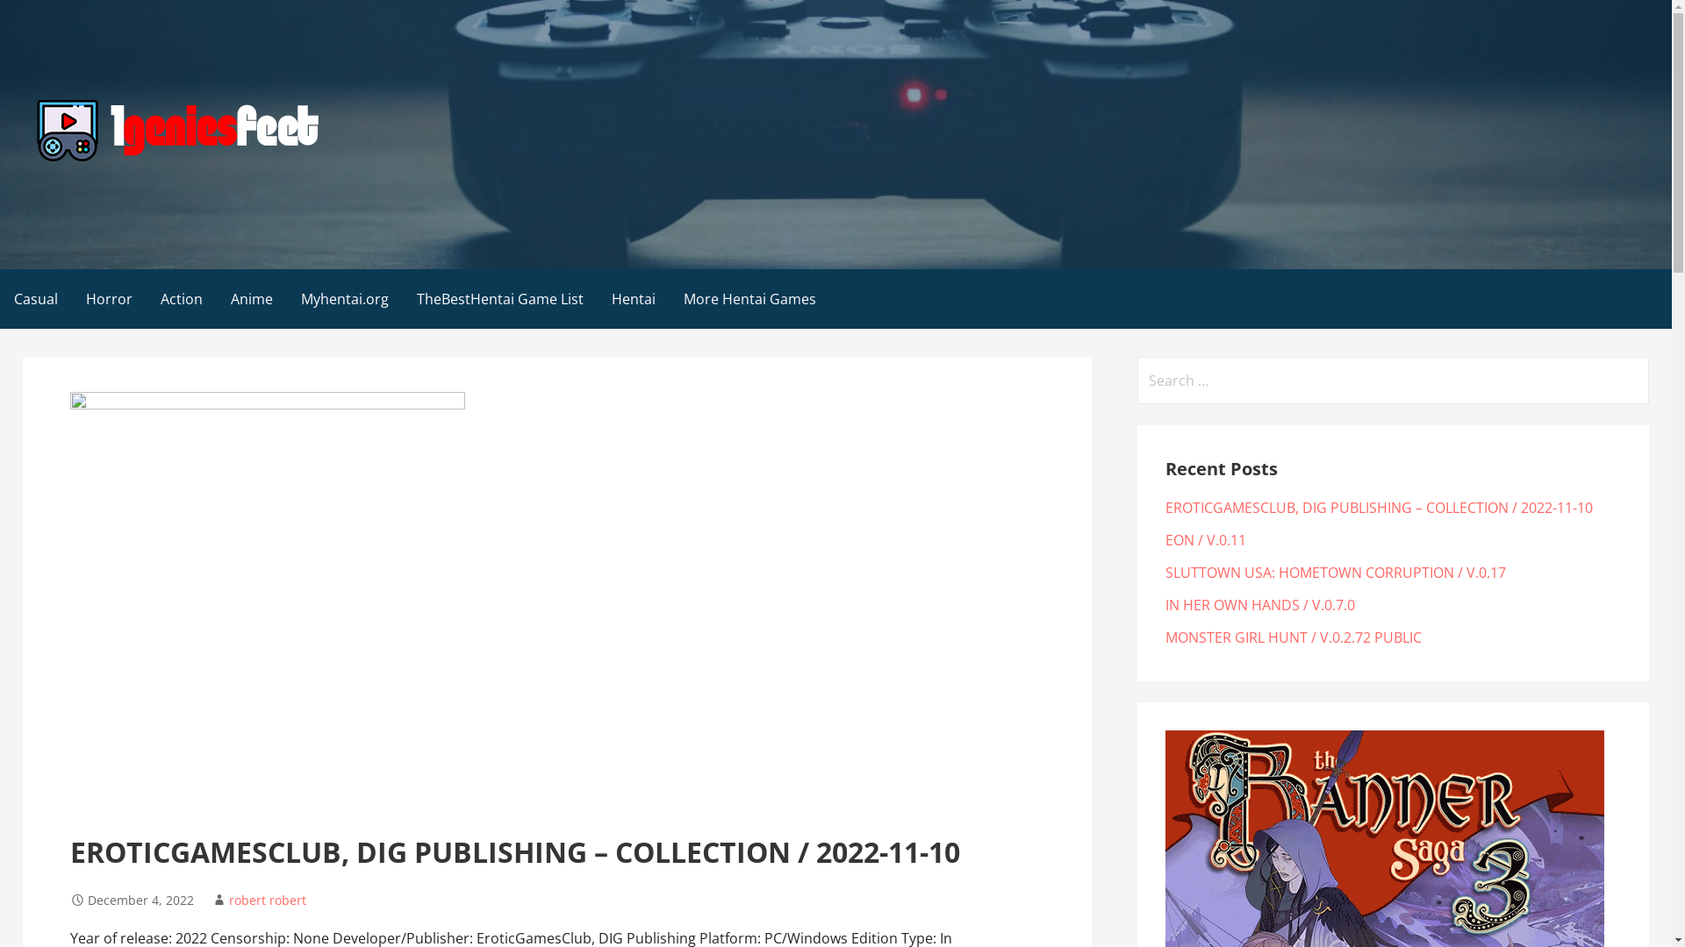  What do you see at coordinates (500, 298) in the screenshot?
I see `TheBestHentai Game List` at bounding box center [500, 298].